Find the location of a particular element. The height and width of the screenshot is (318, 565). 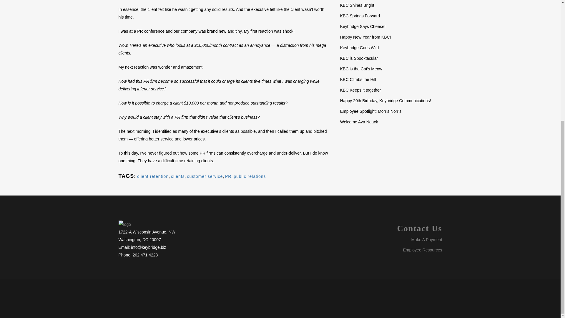

Happy New Year from KBC! is located at coordinates (365, 37).